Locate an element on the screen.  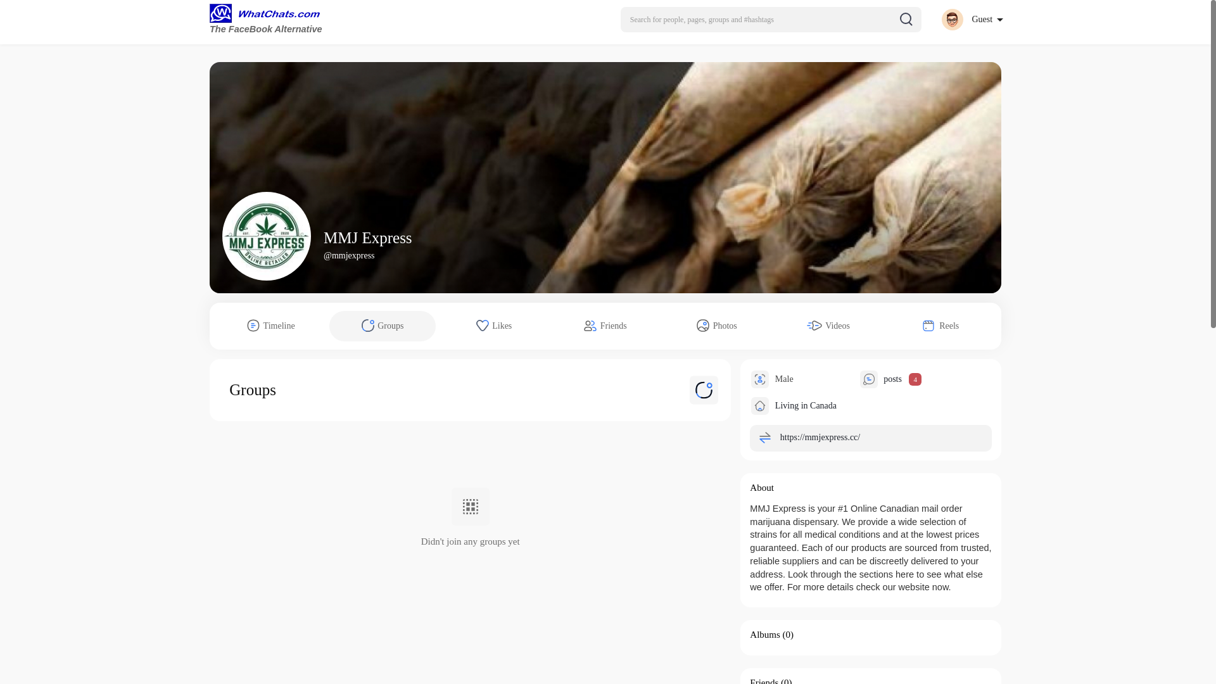
MMJ Express is located at coordinates (367, 237).